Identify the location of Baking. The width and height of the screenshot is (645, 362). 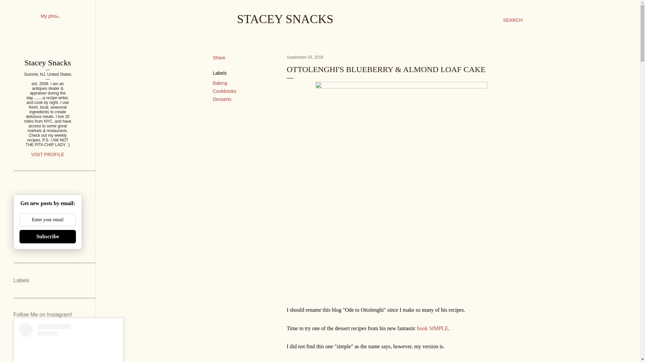
(220, 83).